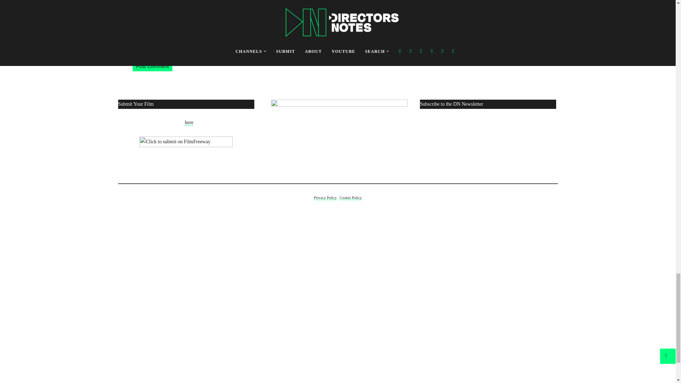 This screenshot has width=681, height=383. What do you see at coordinates (339, 138) in the screenshot?
I see `Directors Notes on YouTube` at bounding box center [339, 138].